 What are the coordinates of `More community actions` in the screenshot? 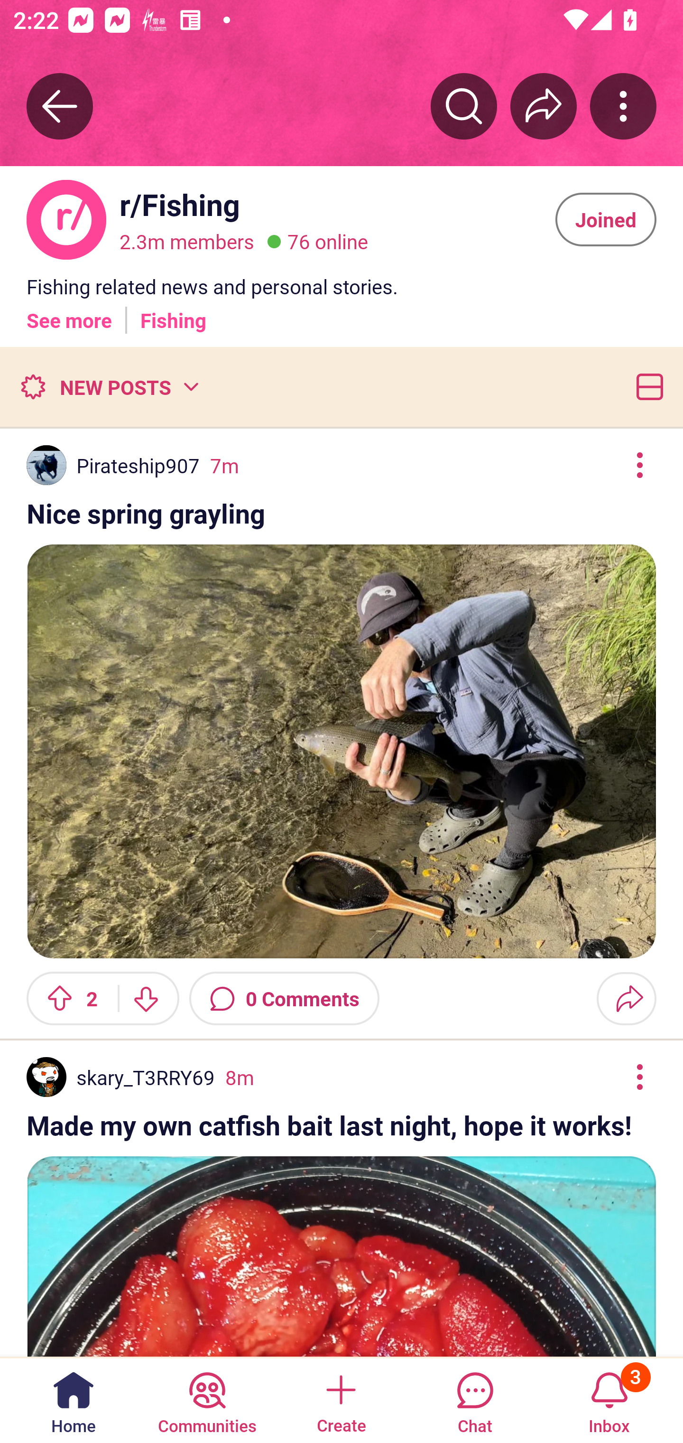 It's located at (623, 106).